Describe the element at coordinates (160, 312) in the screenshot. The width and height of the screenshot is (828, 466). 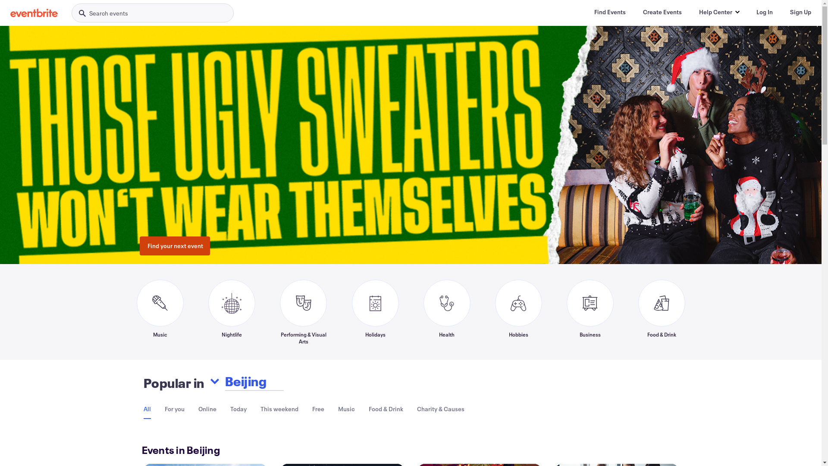
I see `Music` at that location.